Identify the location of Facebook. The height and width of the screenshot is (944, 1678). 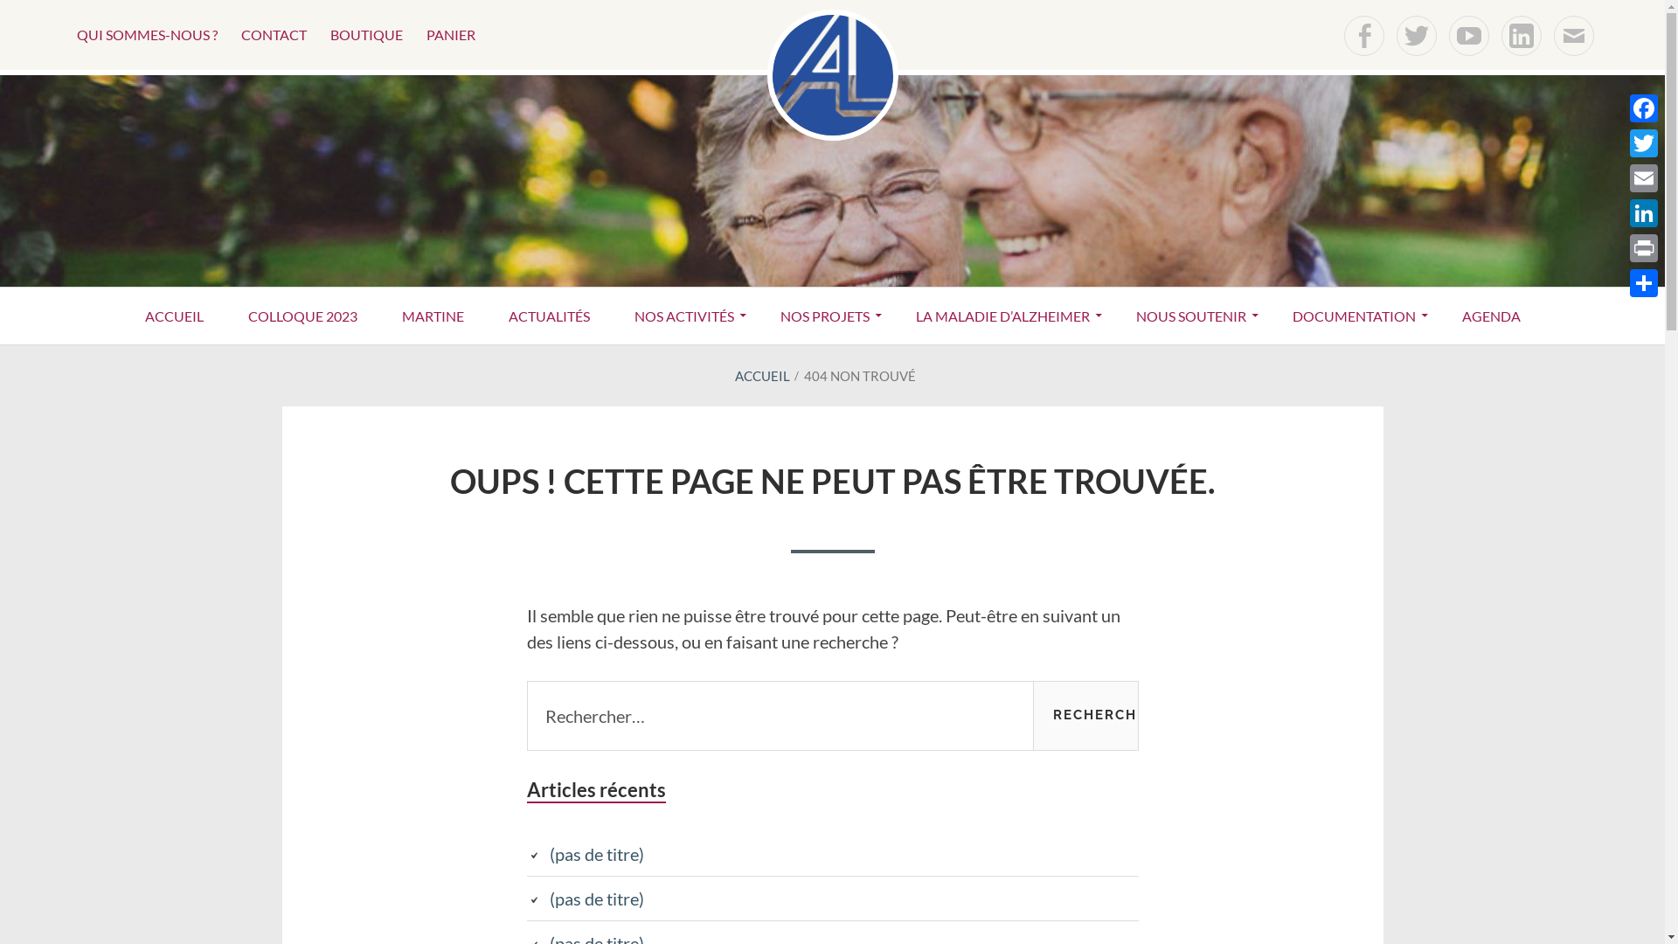
(1644, 108).